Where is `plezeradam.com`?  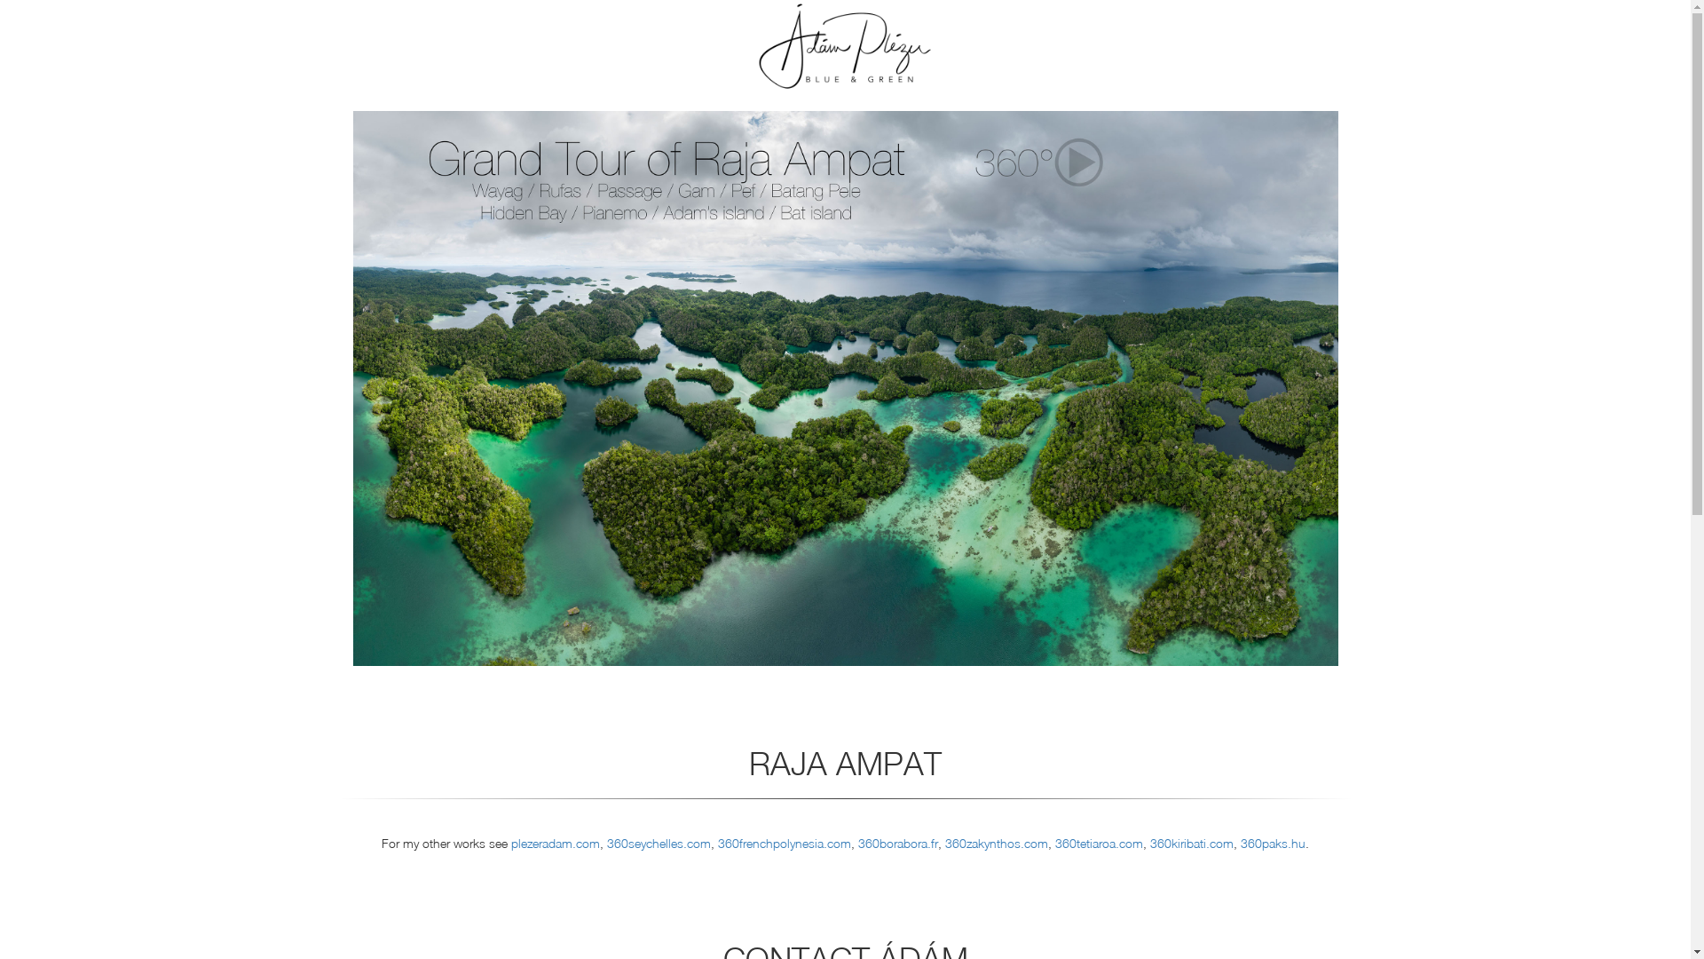 plezeradam.com is located at coordinates (556, 844).